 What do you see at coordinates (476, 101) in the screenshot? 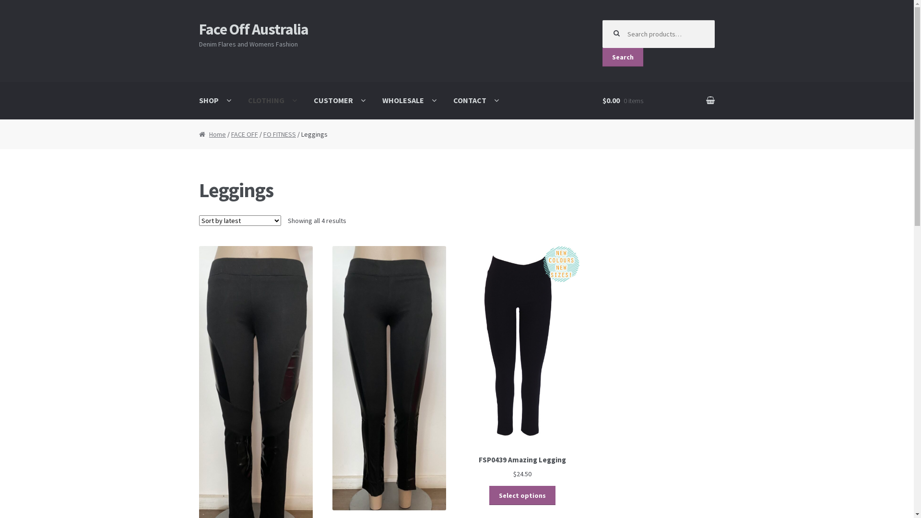
I see `CONTACT` at bounding box center [476, 101].